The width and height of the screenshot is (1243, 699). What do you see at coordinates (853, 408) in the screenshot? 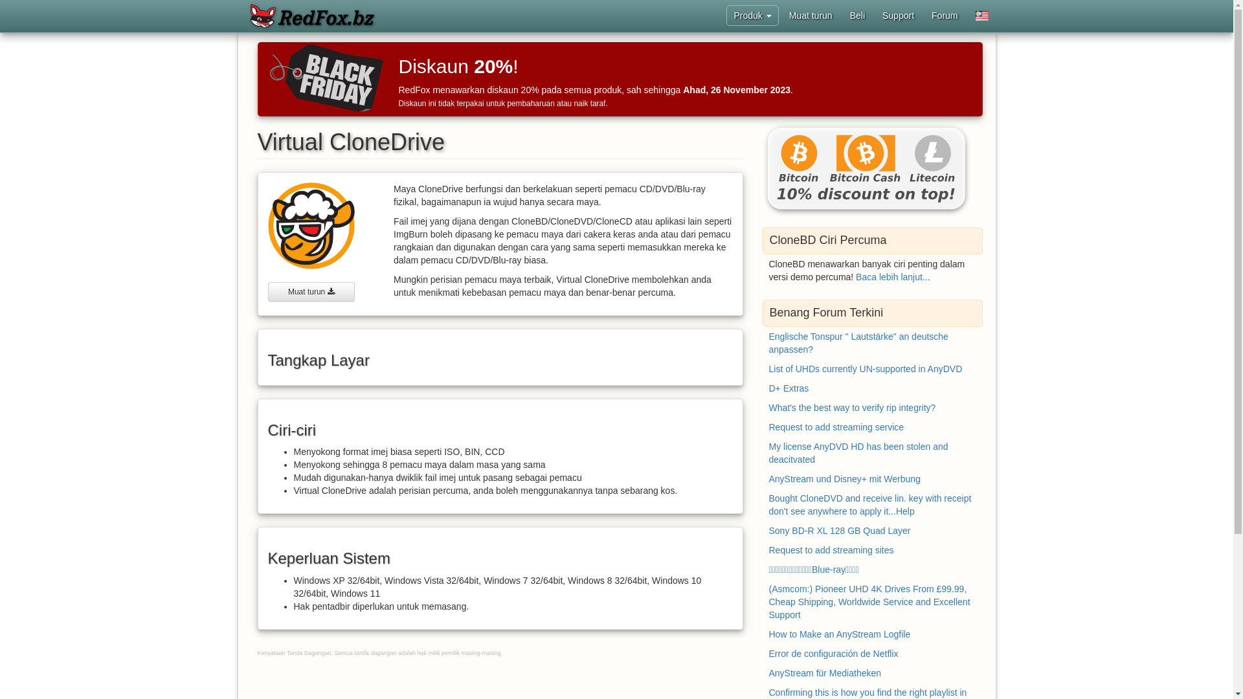
I see `What's the best way to verify rip integrity?` at bounding box center [853, 408].